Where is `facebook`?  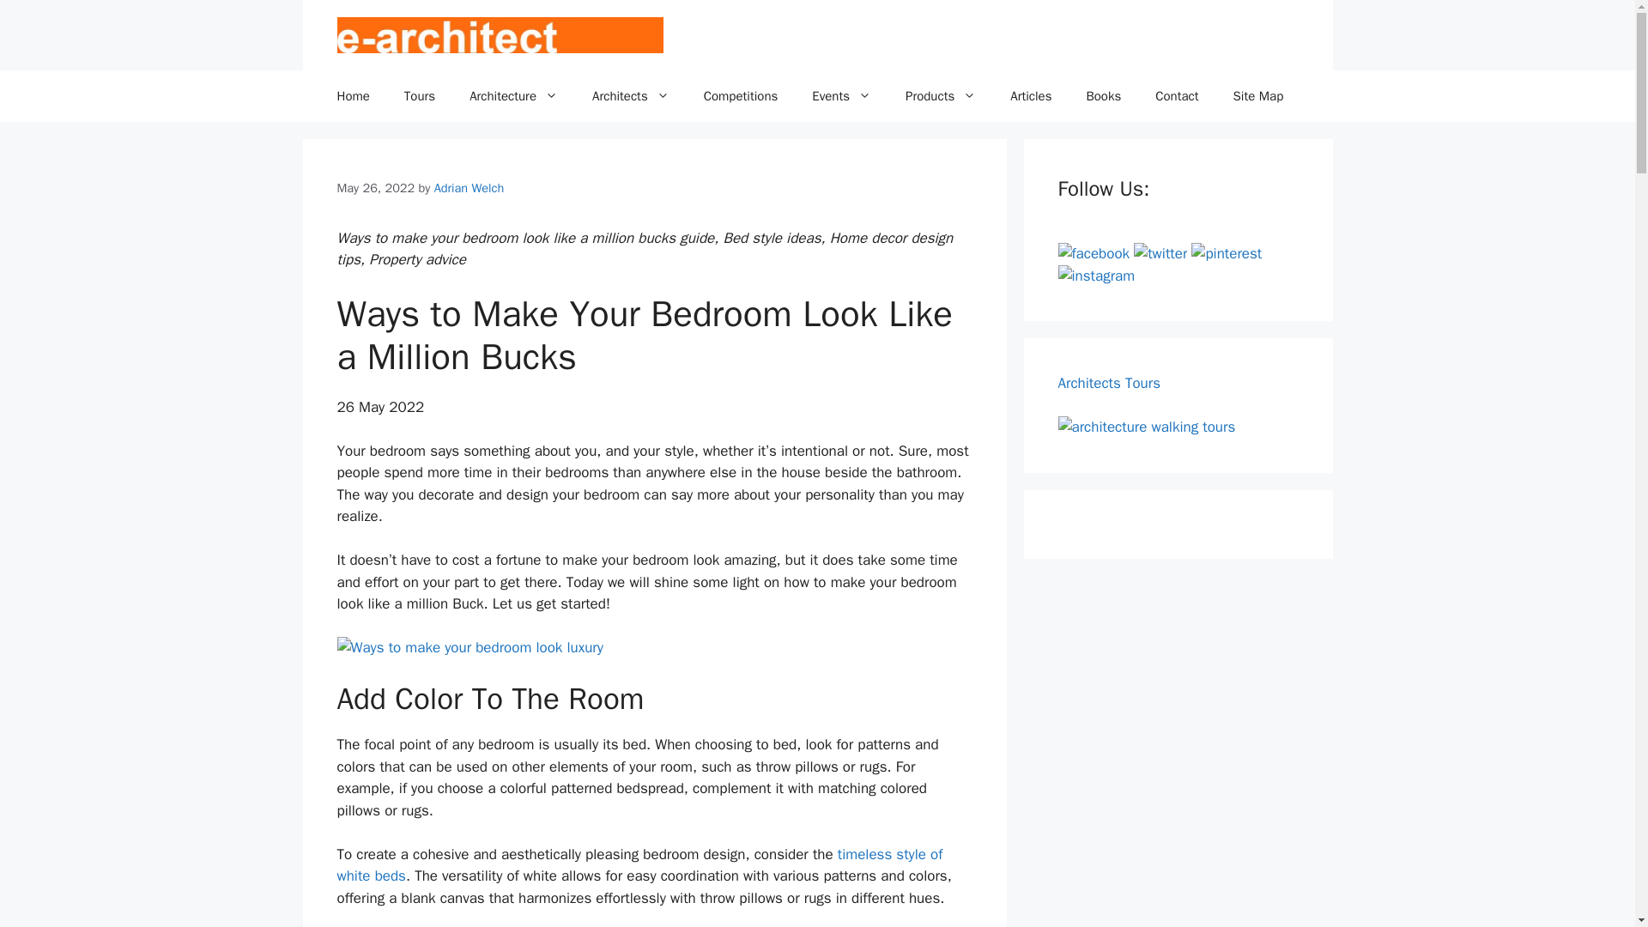 facebook is located at coordinates (1094, 253).